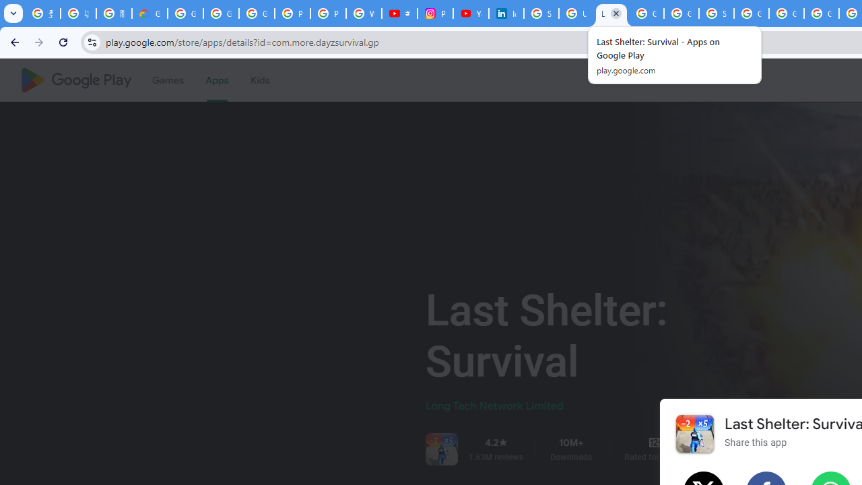 The height and width of the screenshot is (485, 862). Describe the element at coordinates (717, 13) in the screenshot. I see `Sign in - Google Accounts` at that location.